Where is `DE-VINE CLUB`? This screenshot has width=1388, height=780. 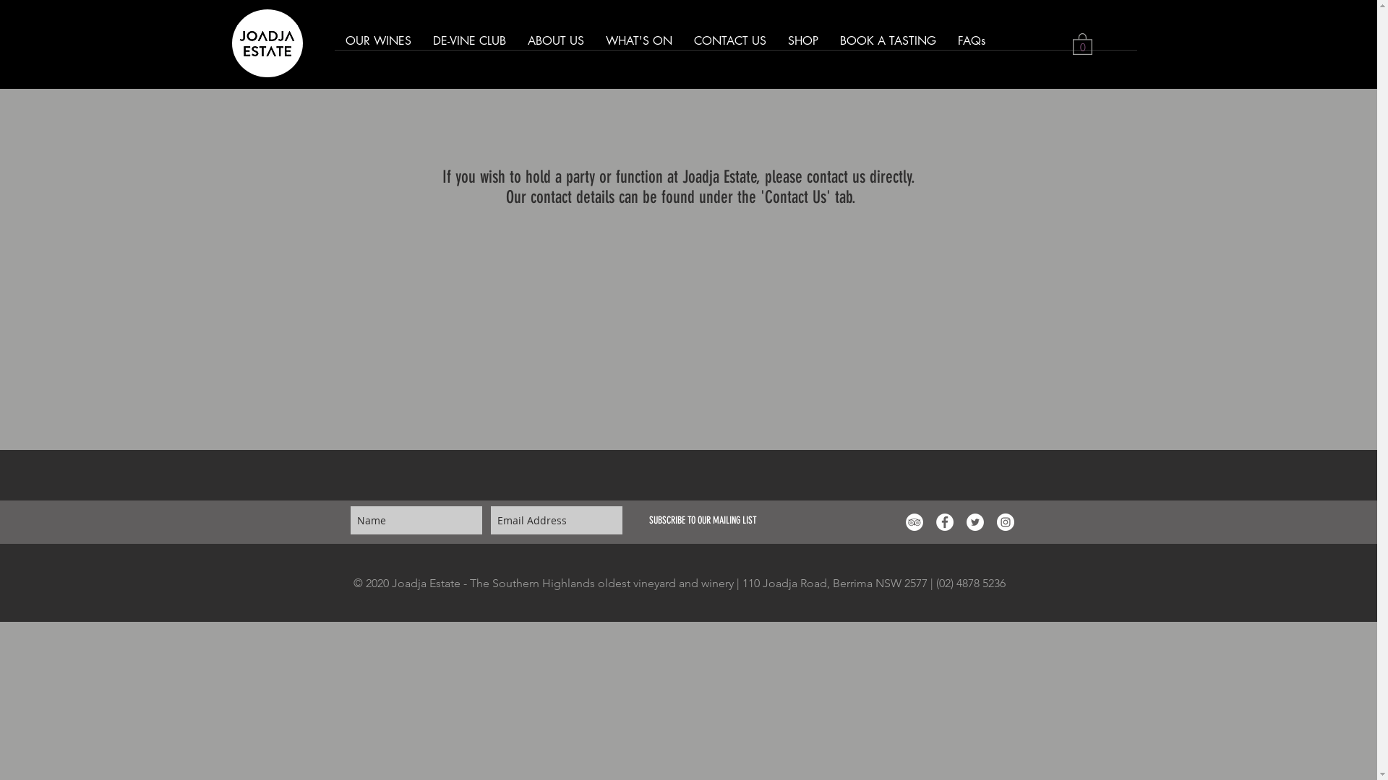
DE-VINE CLUB is located at coordinates (470, 45).